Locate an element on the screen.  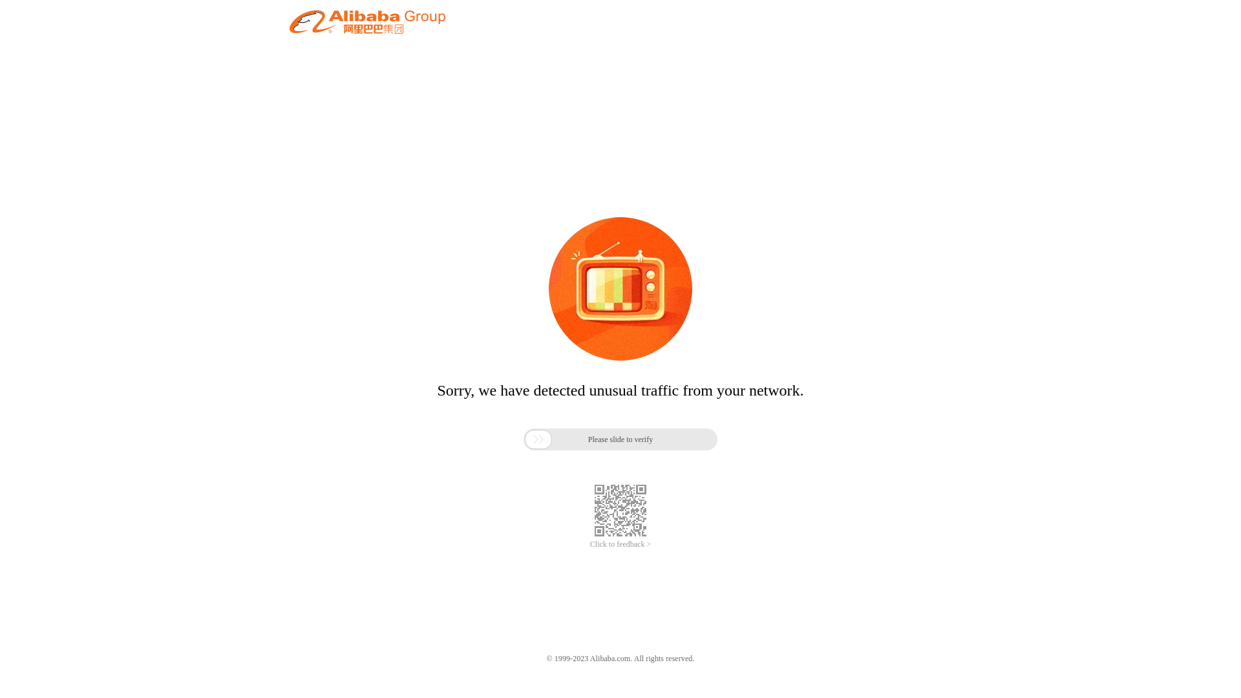
Click to feedback > is located at coordinates (620, 544).